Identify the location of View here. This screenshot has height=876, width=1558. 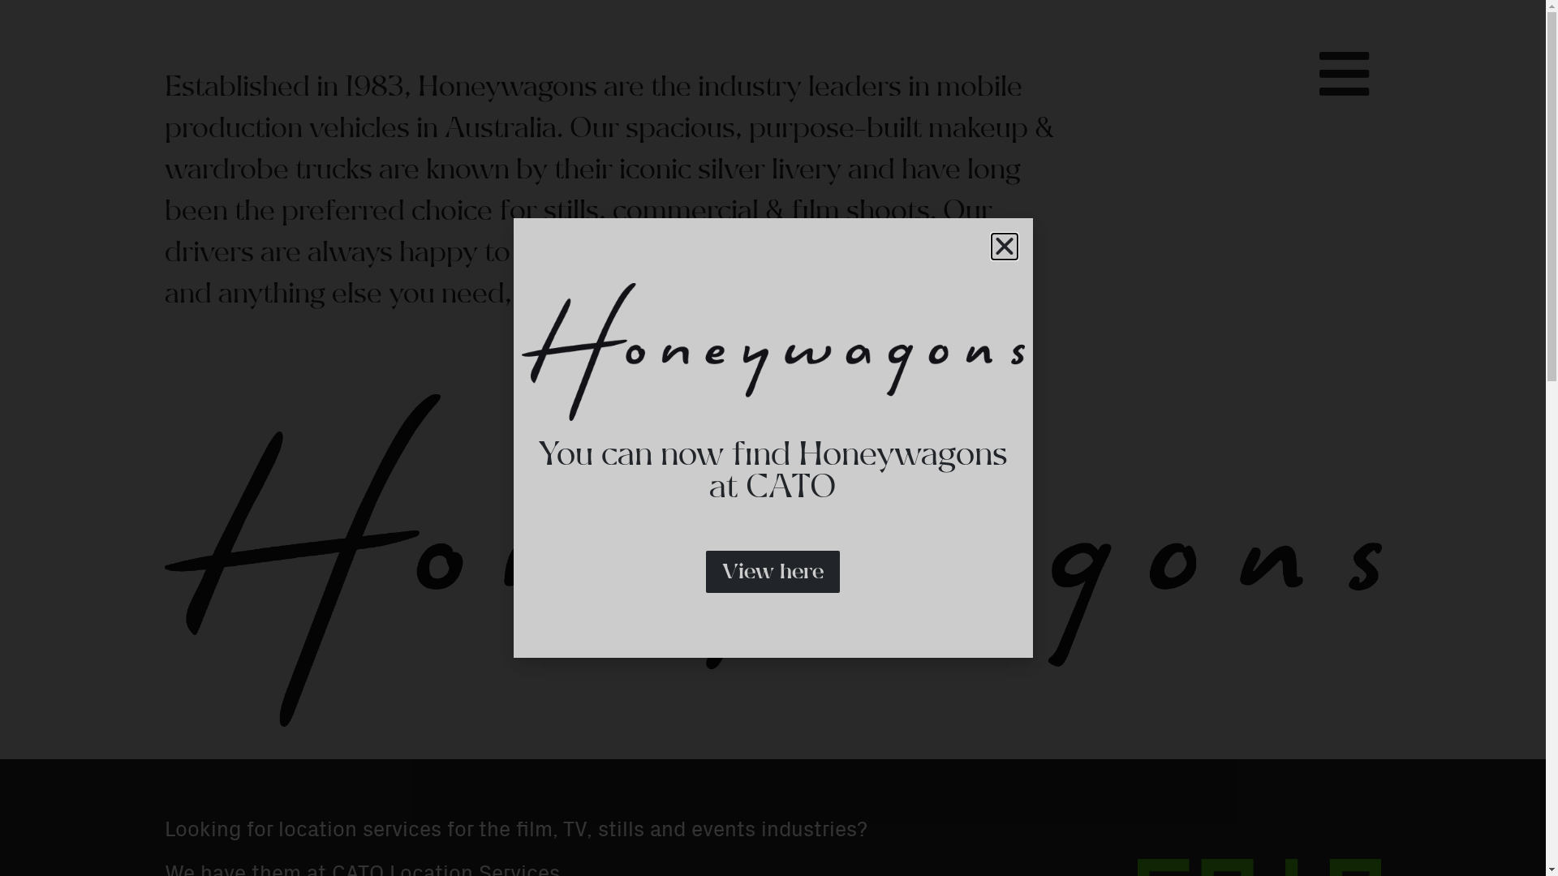
(773, 572).